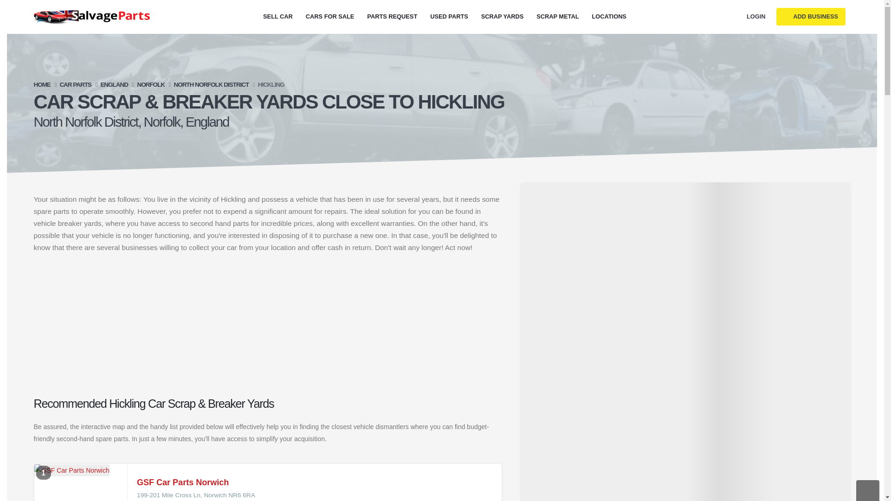 This screenshot has width=891, height=501. Describe the element at coordinates (392, 17) in the screenshot. I see `PARTS REQUEST` at that location.